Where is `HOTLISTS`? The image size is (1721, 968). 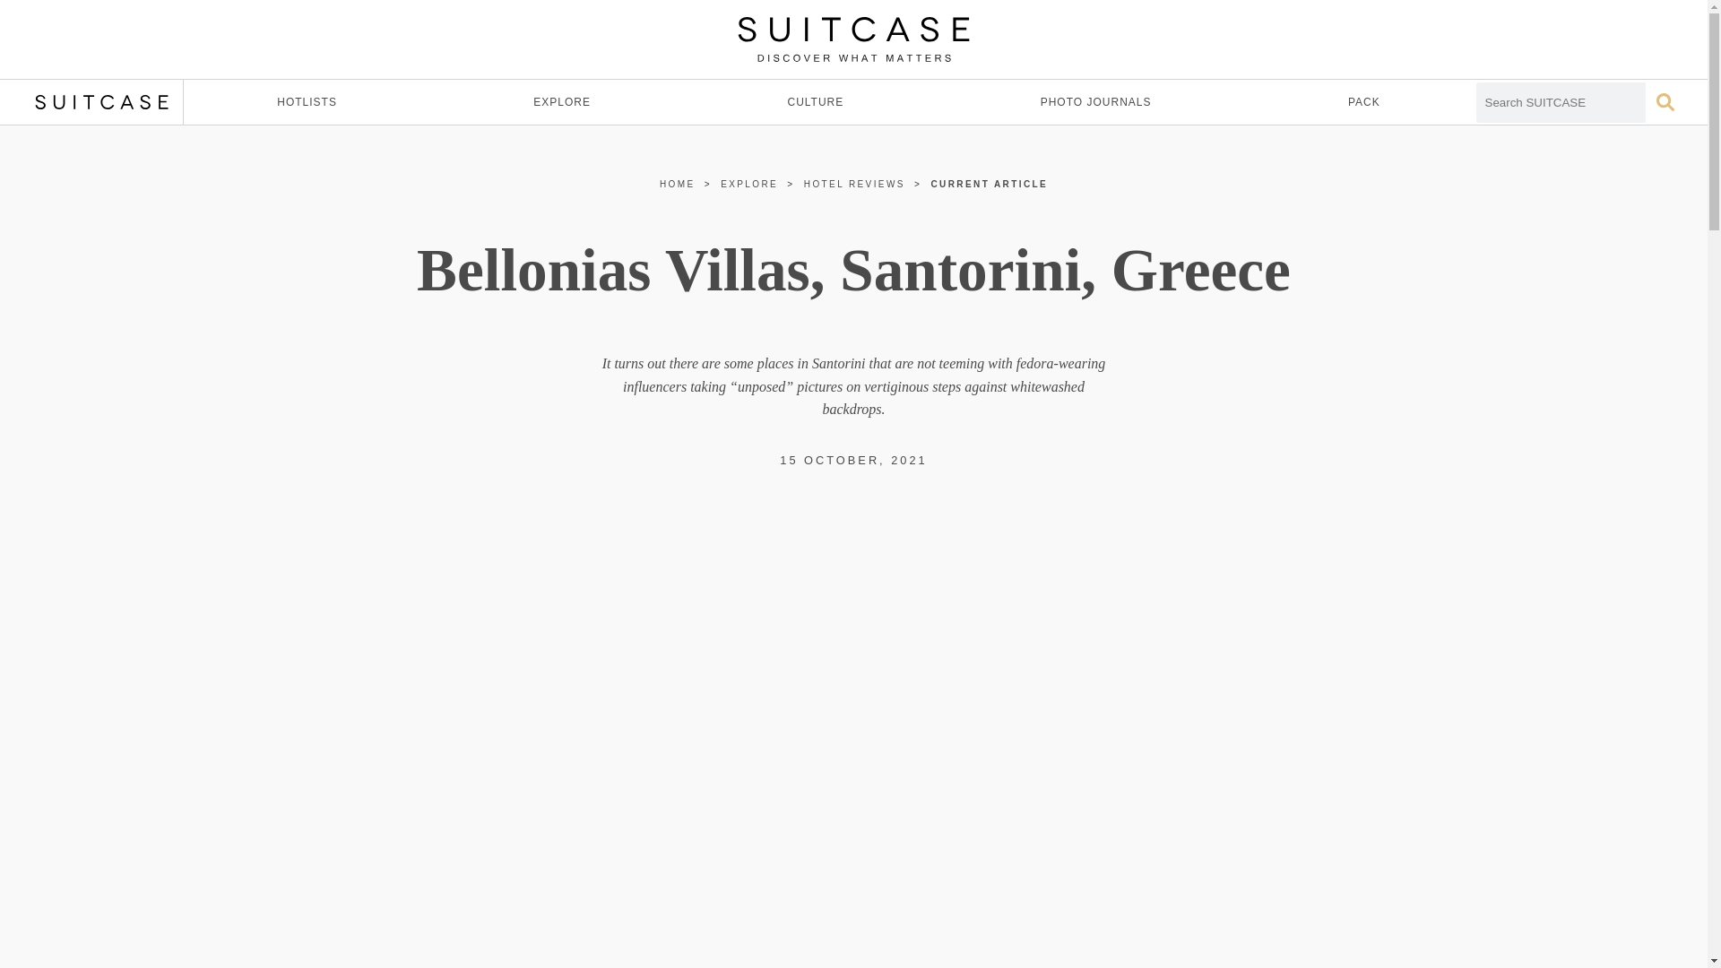
HOTLISTS is located at coordinates (307, 102).